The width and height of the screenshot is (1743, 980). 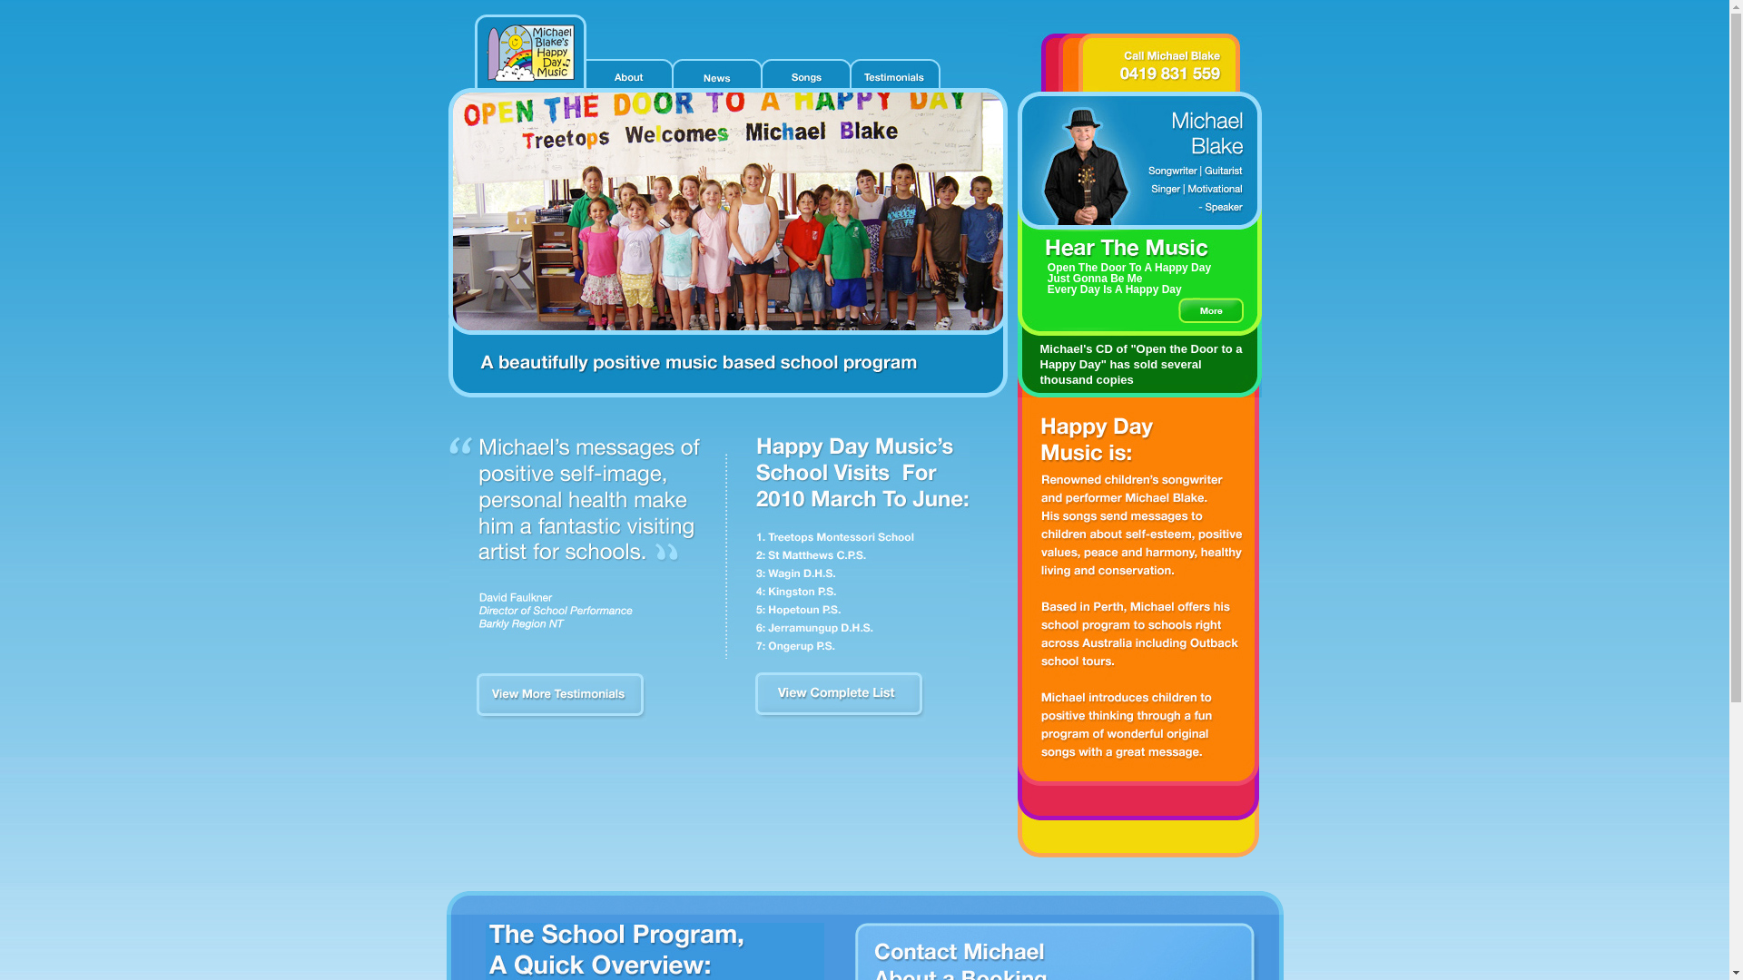 I want to click on Testimonials, so click(x=893, y=74).